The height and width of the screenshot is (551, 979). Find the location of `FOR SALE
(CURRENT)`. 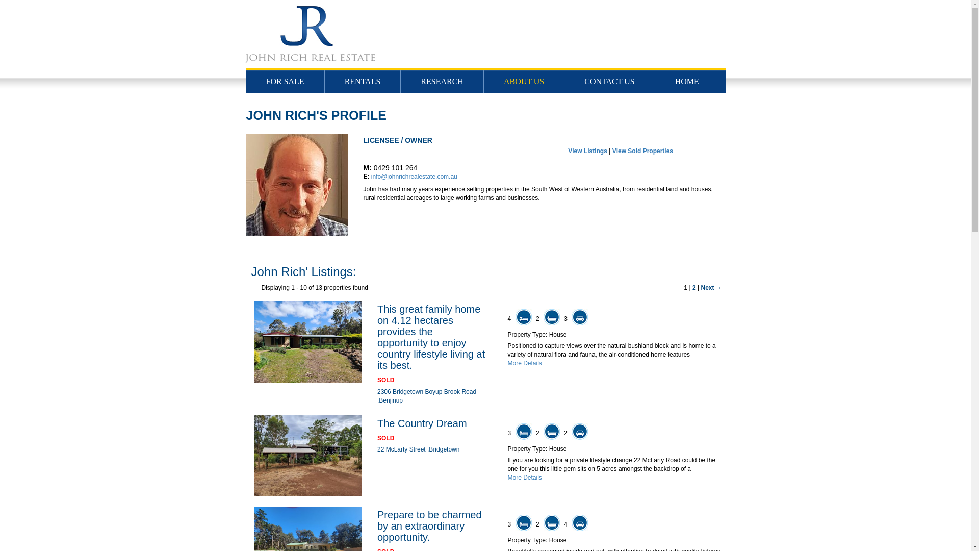

FOR SALE
(CURRENT) is located at coordinates (285, 82).